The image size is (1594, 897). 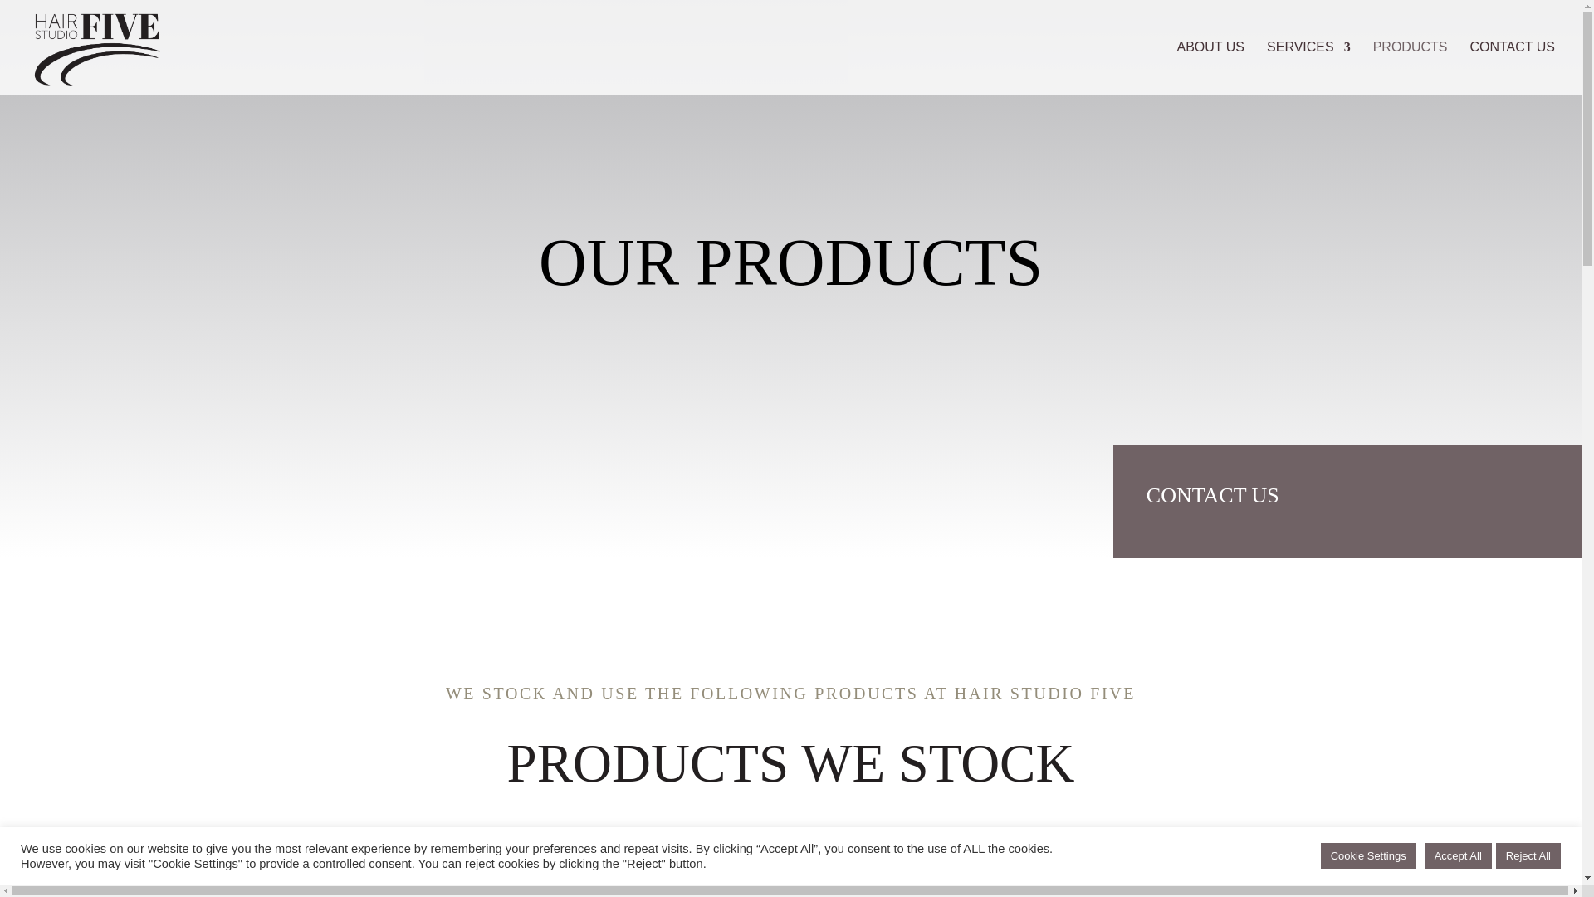 I want to click on ABOUT US, so click(x=1210, y=68).